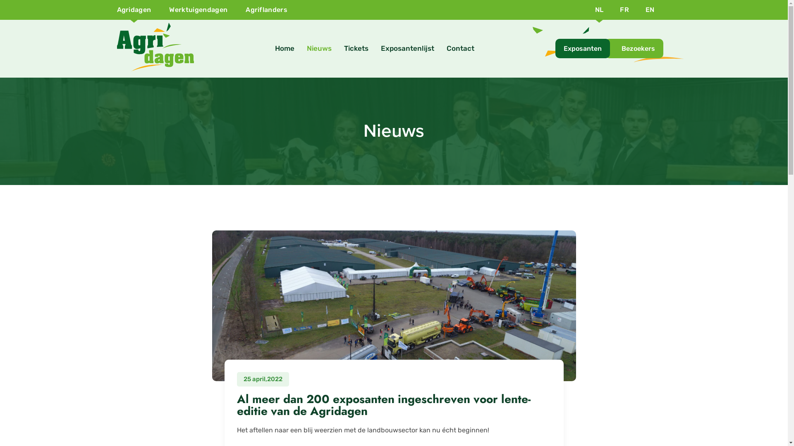 Image resolution: width=794 pixels, height=446 pixels. I want to click on FR, so click(624, 10).